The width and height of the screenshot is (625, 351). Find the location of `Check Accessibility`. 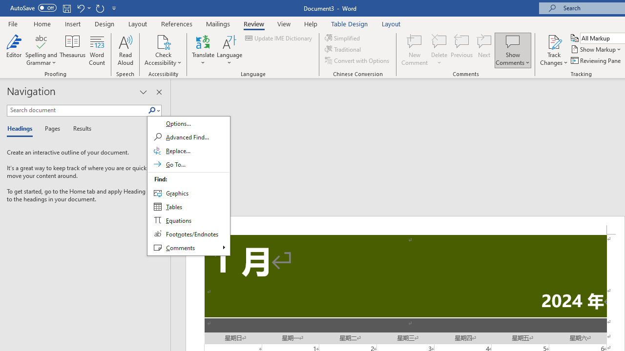

Check Accessibility is located at coordinates (163, 50).